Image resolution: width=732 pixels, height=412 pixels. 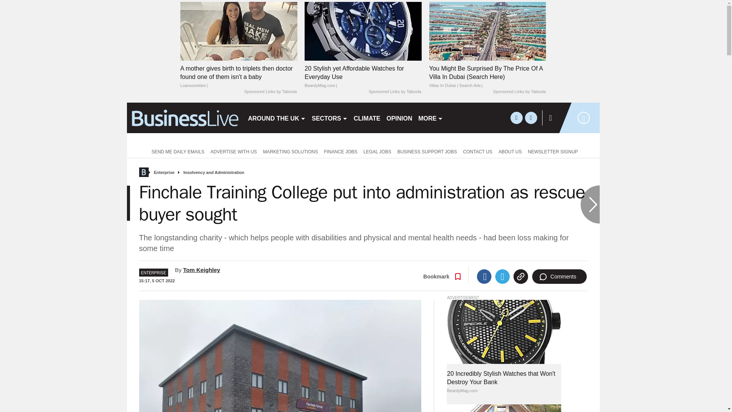 I want to click on birminghampost, so click(x=184, y=117).